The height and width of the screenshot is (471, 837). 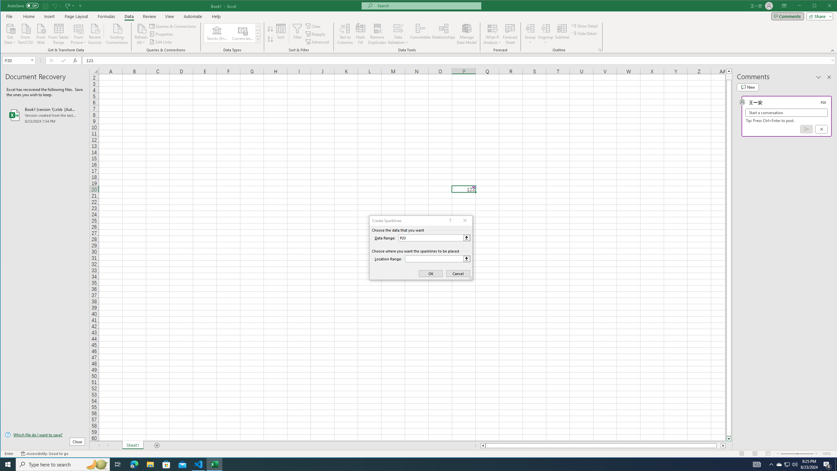 What do you see at coordinates (232, 33) in the screenshot?
I see `AutomationID: ConvertToLinkedEntity` at bounding box center [232, 33].